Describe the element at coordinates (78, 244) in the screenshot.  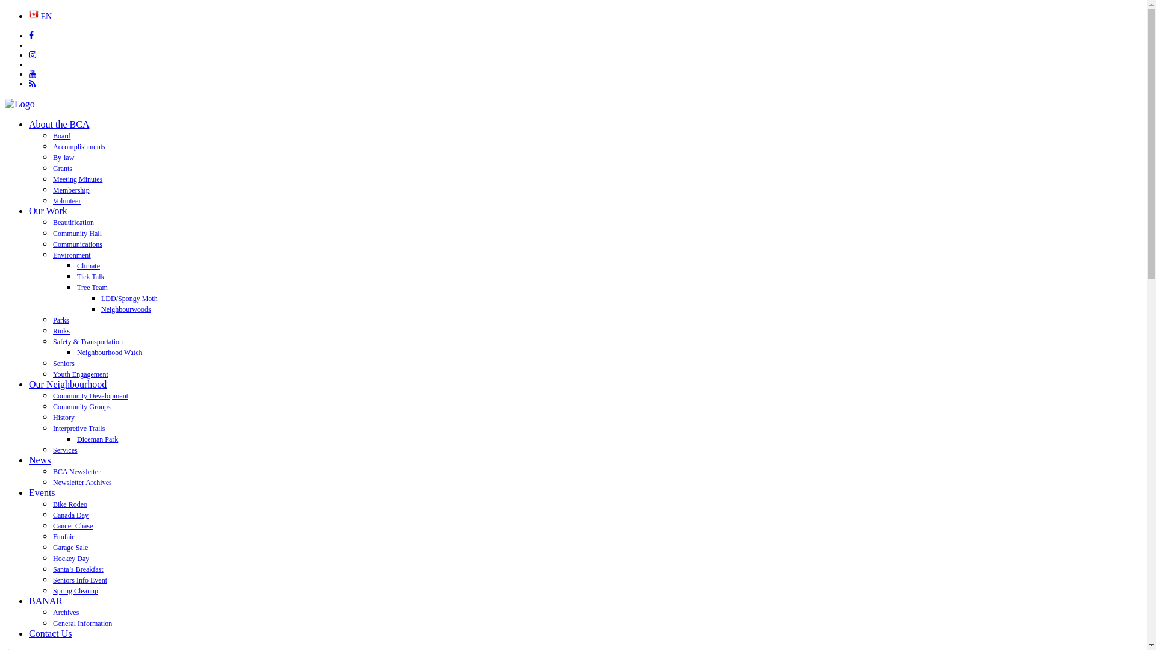
I see `Communications` at that location.